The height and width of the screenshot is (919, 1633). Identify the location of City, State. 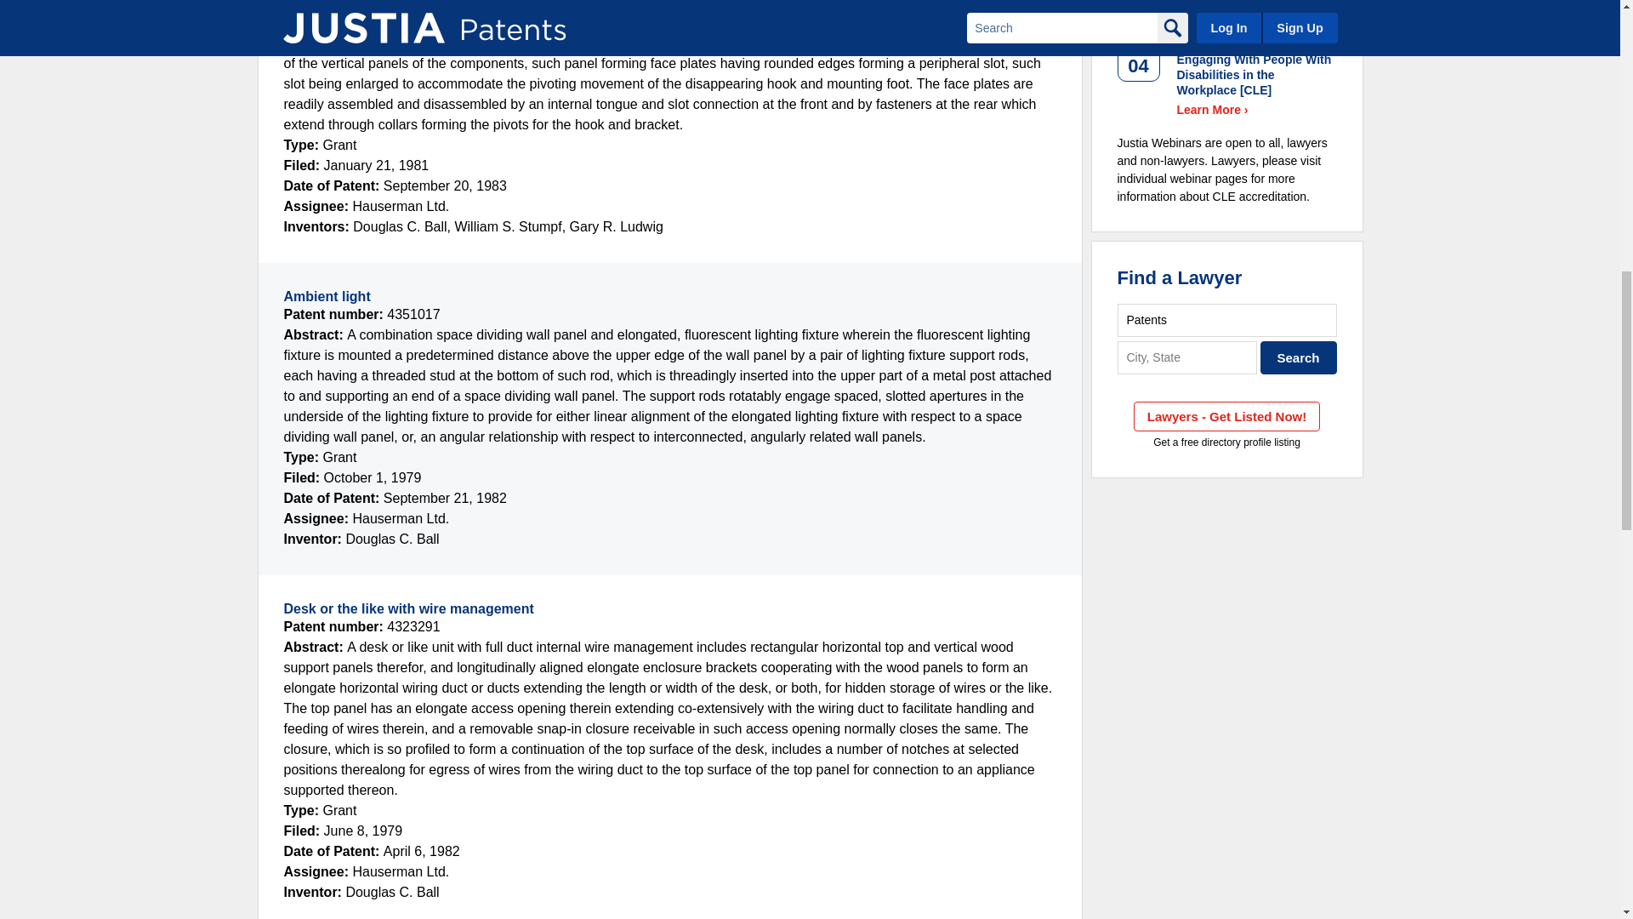
(1187, 357).